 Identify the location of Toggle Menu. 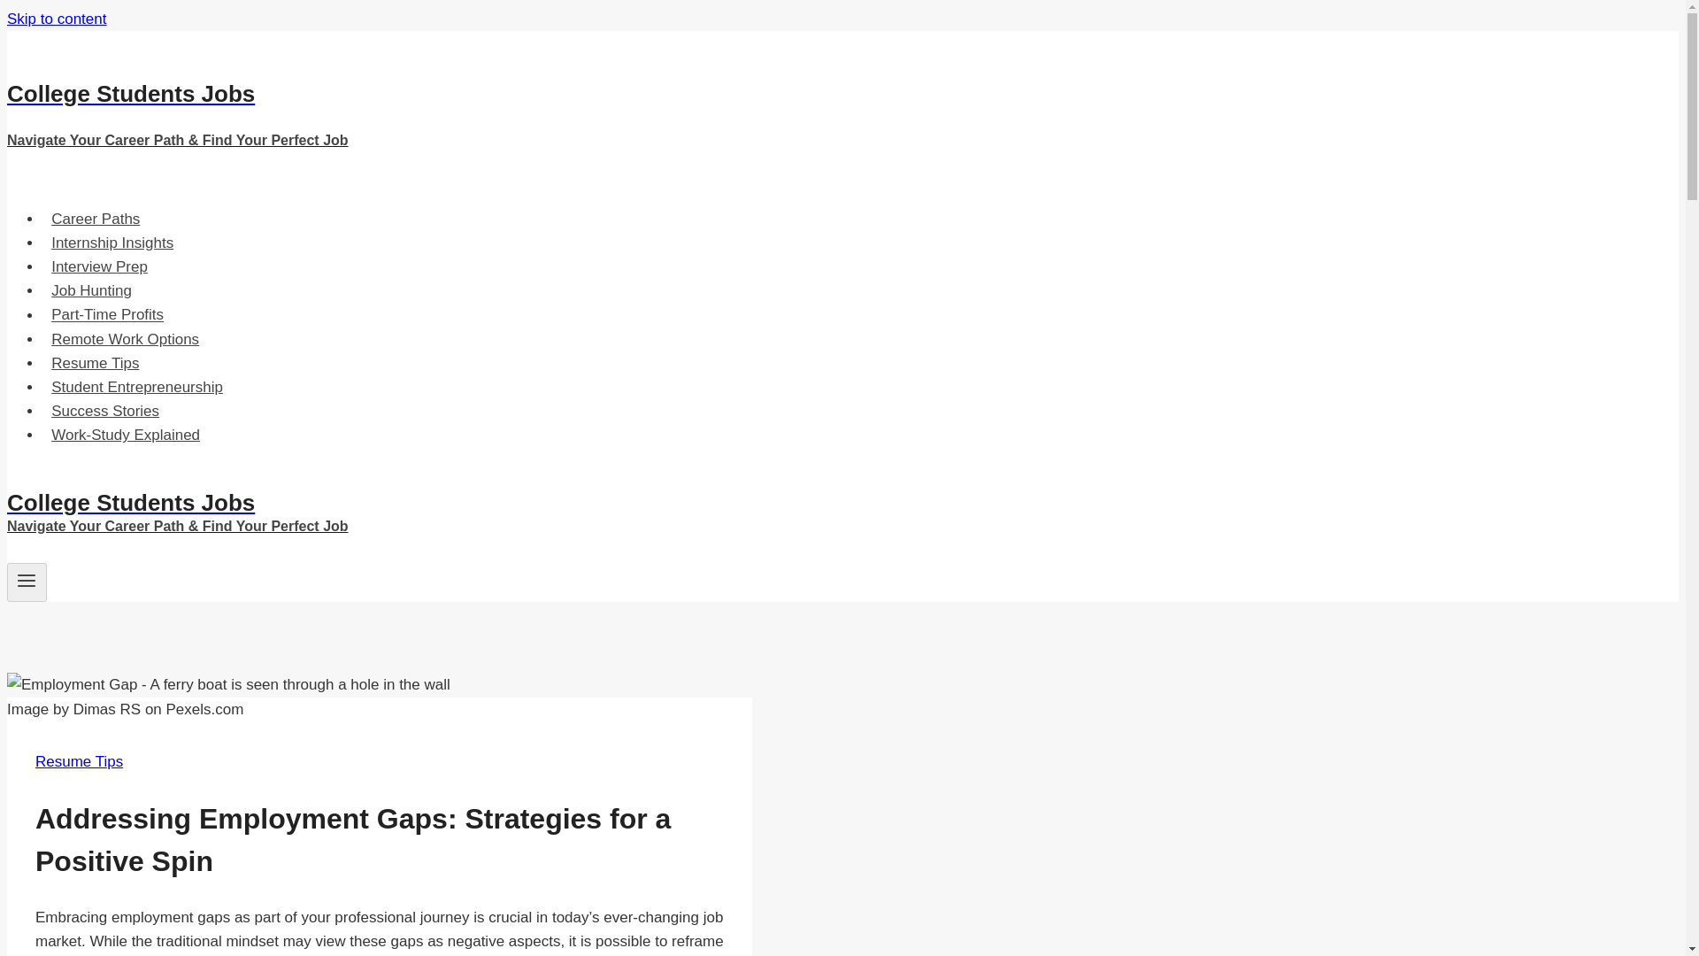
(27, 582).